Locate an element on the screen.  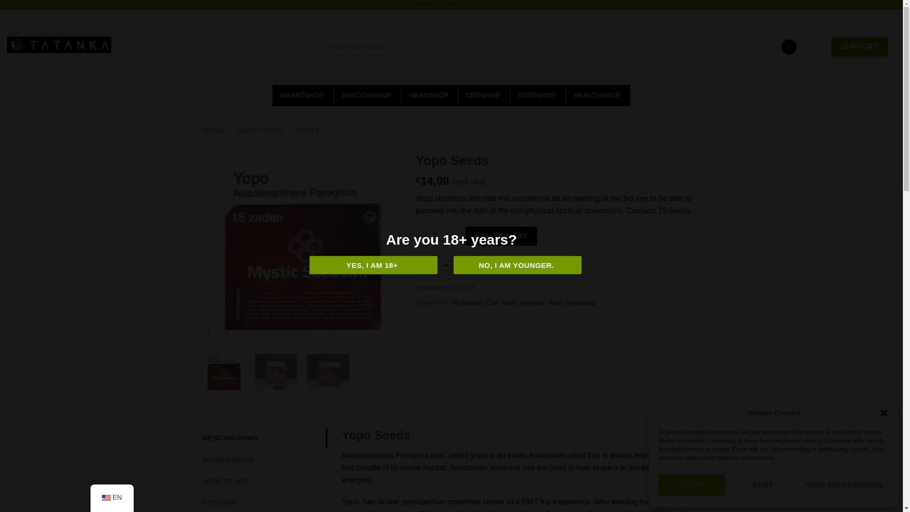
DENY is located at coordinates (763, 485).